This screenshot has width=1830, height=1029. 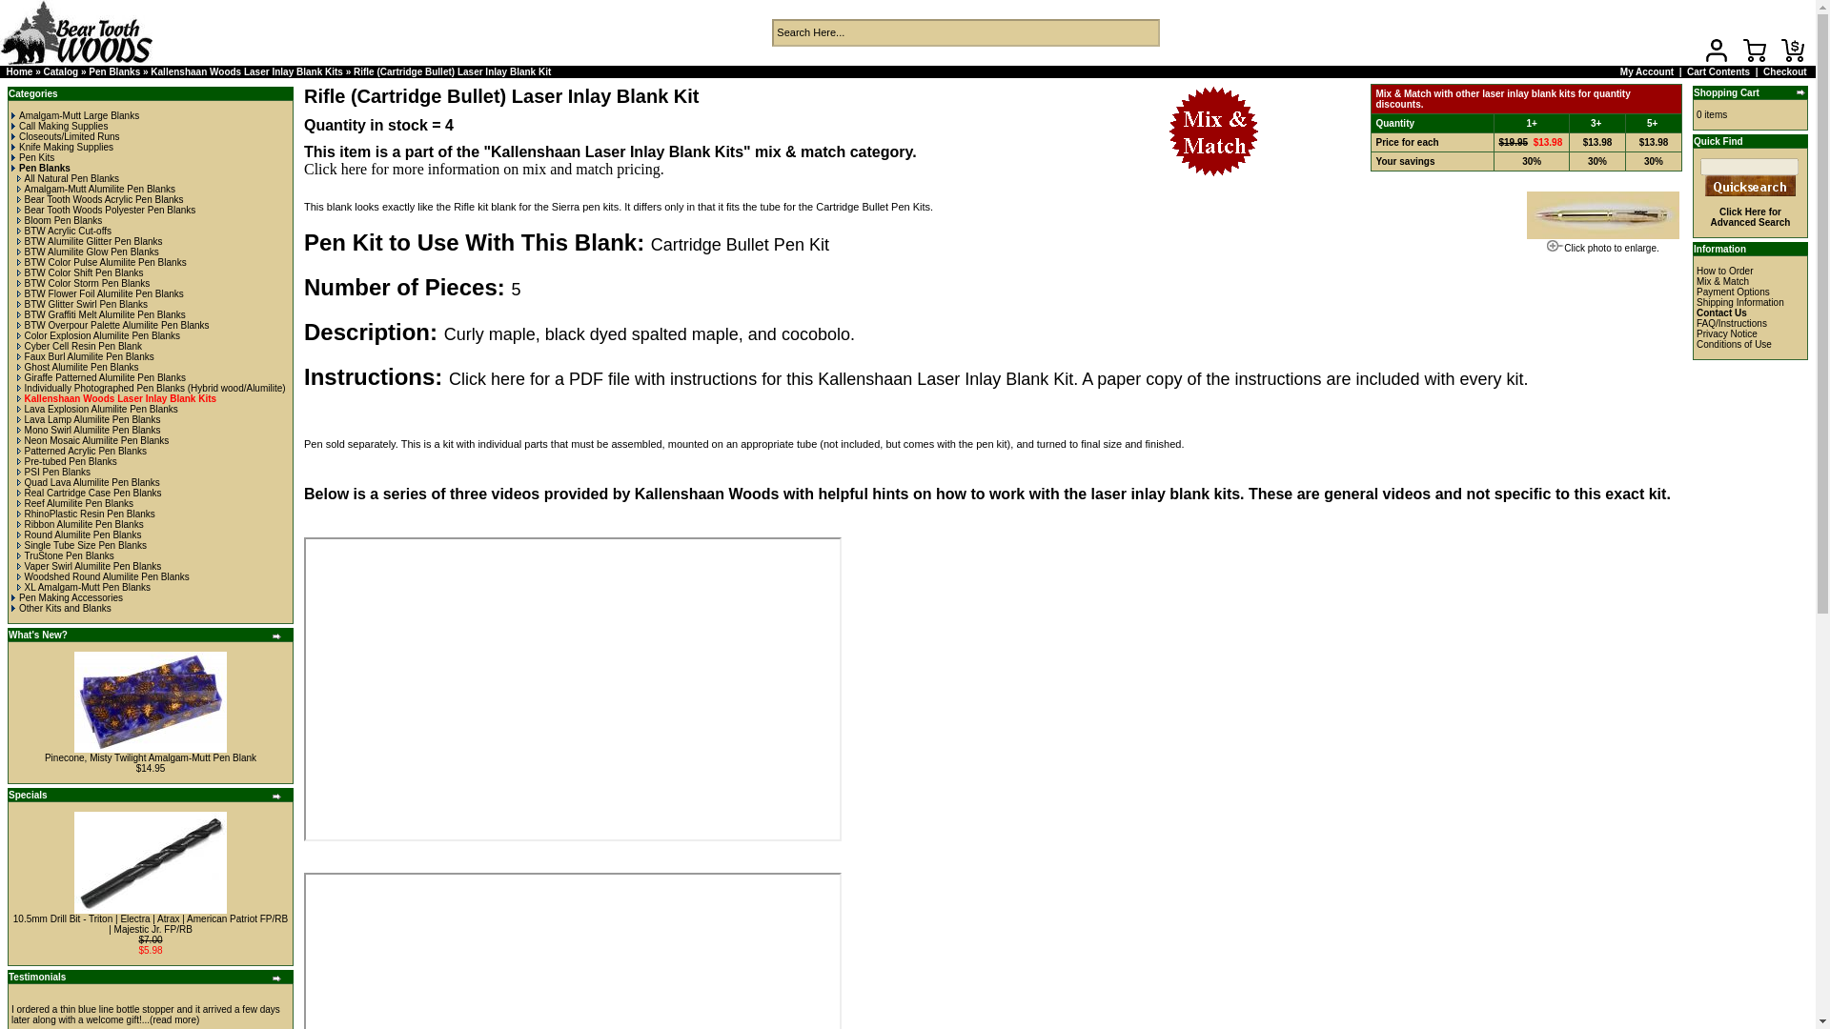 I want to click on Pen Kits, so click(x=32, y=156).